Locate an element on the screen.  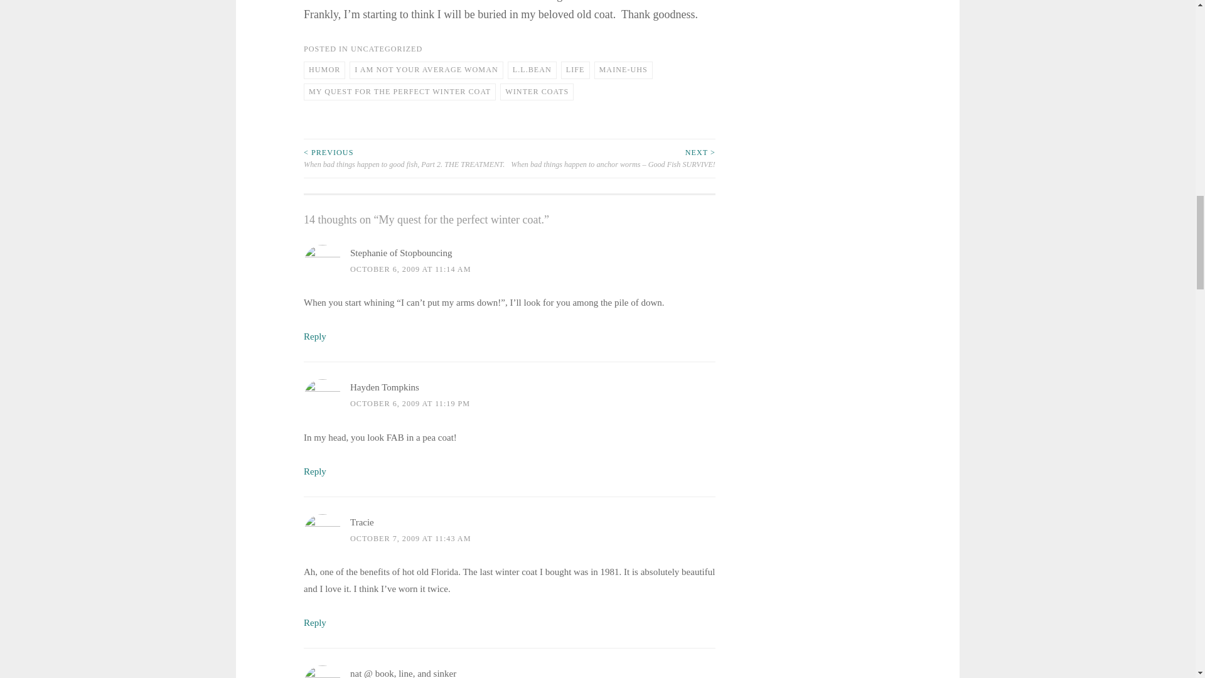
I AM NOT YOUR AVERAGE WOMAN is located at coordinates (426, 70).